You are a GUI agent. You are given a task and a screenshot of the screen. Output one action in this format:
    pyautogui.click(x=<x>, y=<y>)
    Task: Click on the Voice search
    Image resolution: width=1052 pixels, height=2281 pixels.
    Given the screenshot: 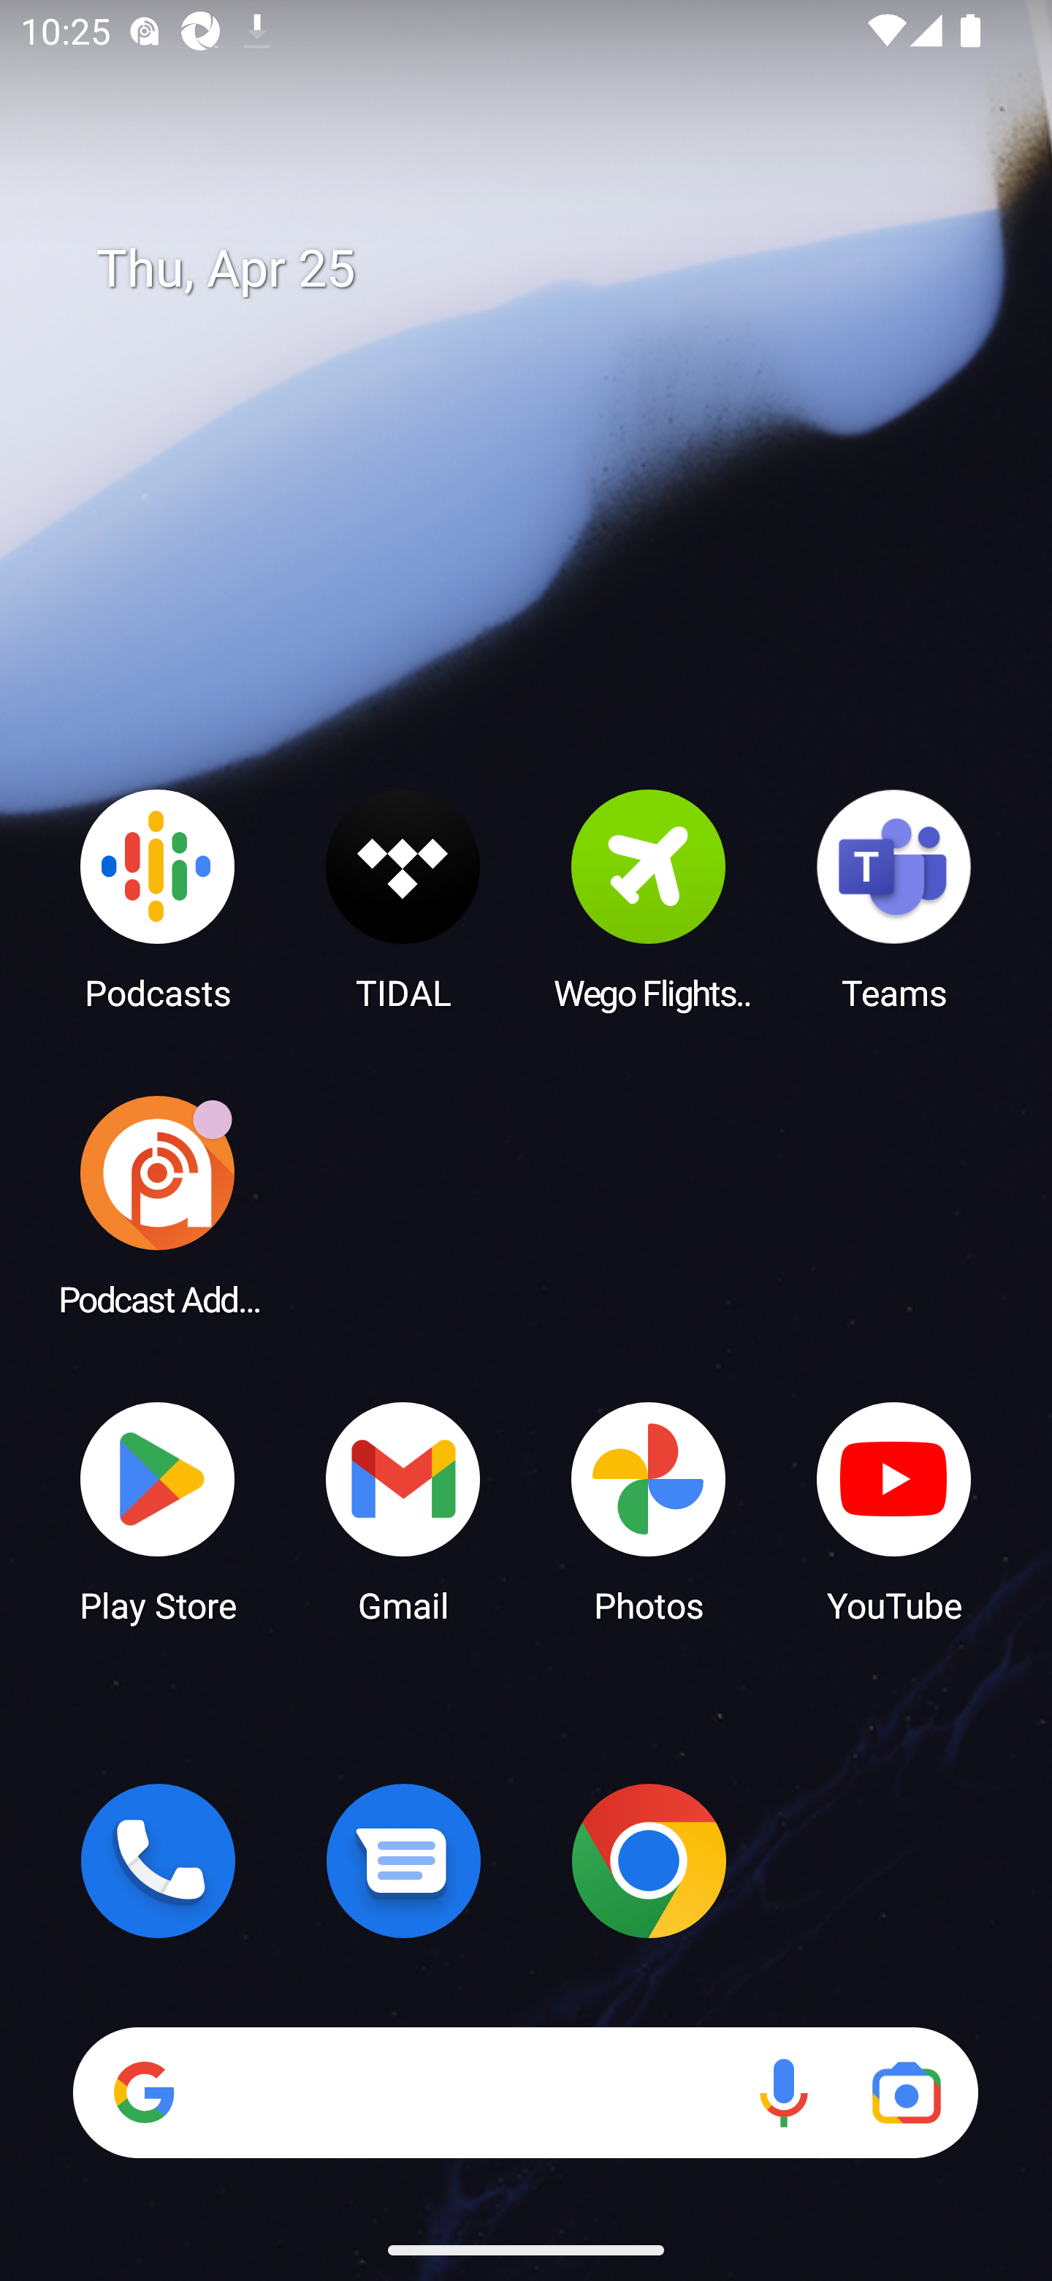 What is the action you would take?
    pyautogui.click(x=783, y=2092)
    